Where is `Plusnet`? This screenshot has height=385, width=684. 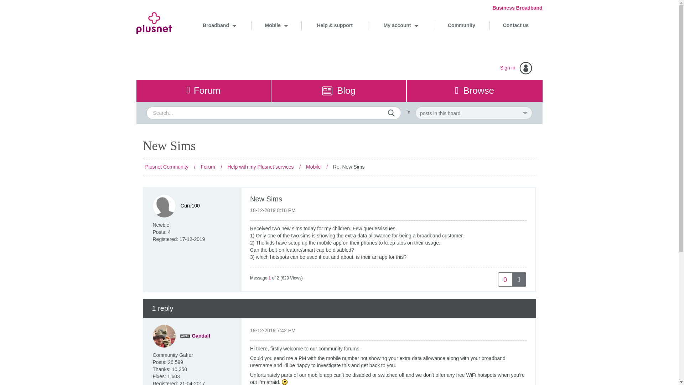
Plusnet is located at coordinates (154, 29).